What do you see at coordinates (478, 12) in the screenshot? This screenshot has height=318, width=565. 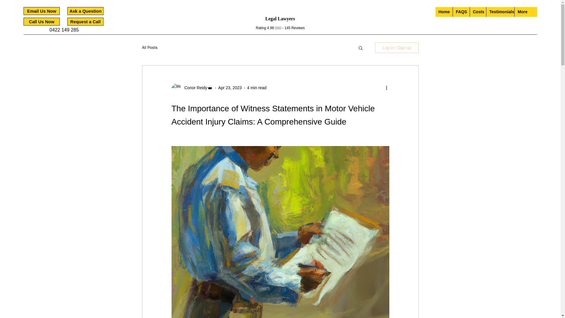 I see `Costs` at bounding box center [478, 12].